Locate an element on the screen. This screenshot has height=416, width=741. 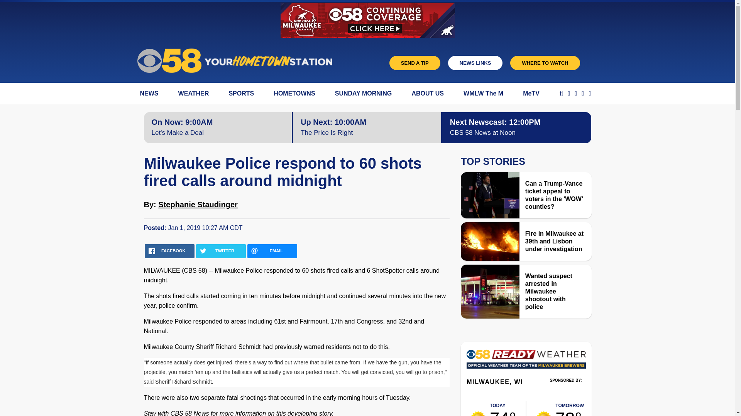
3rd party ad content is located at coordinates (566, 391).